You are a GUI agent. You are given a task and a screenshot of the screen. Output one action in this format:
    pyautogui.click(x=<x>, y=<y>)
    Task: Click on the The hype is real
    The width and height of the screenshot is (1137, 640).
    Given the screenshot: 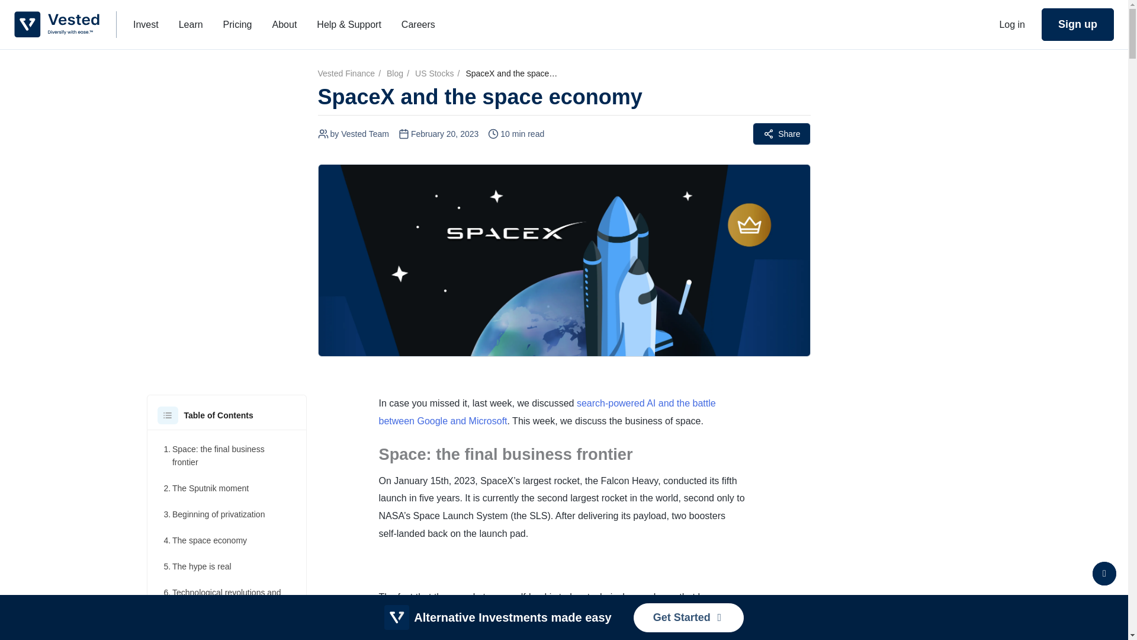 What is the action you would take?
    pyautogui.click(x=197, y=567)
    